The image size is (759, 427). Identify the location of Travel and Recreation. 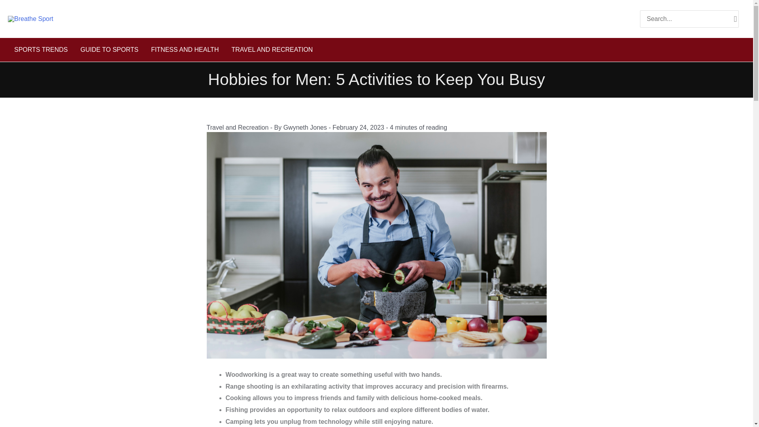
(237, 127).